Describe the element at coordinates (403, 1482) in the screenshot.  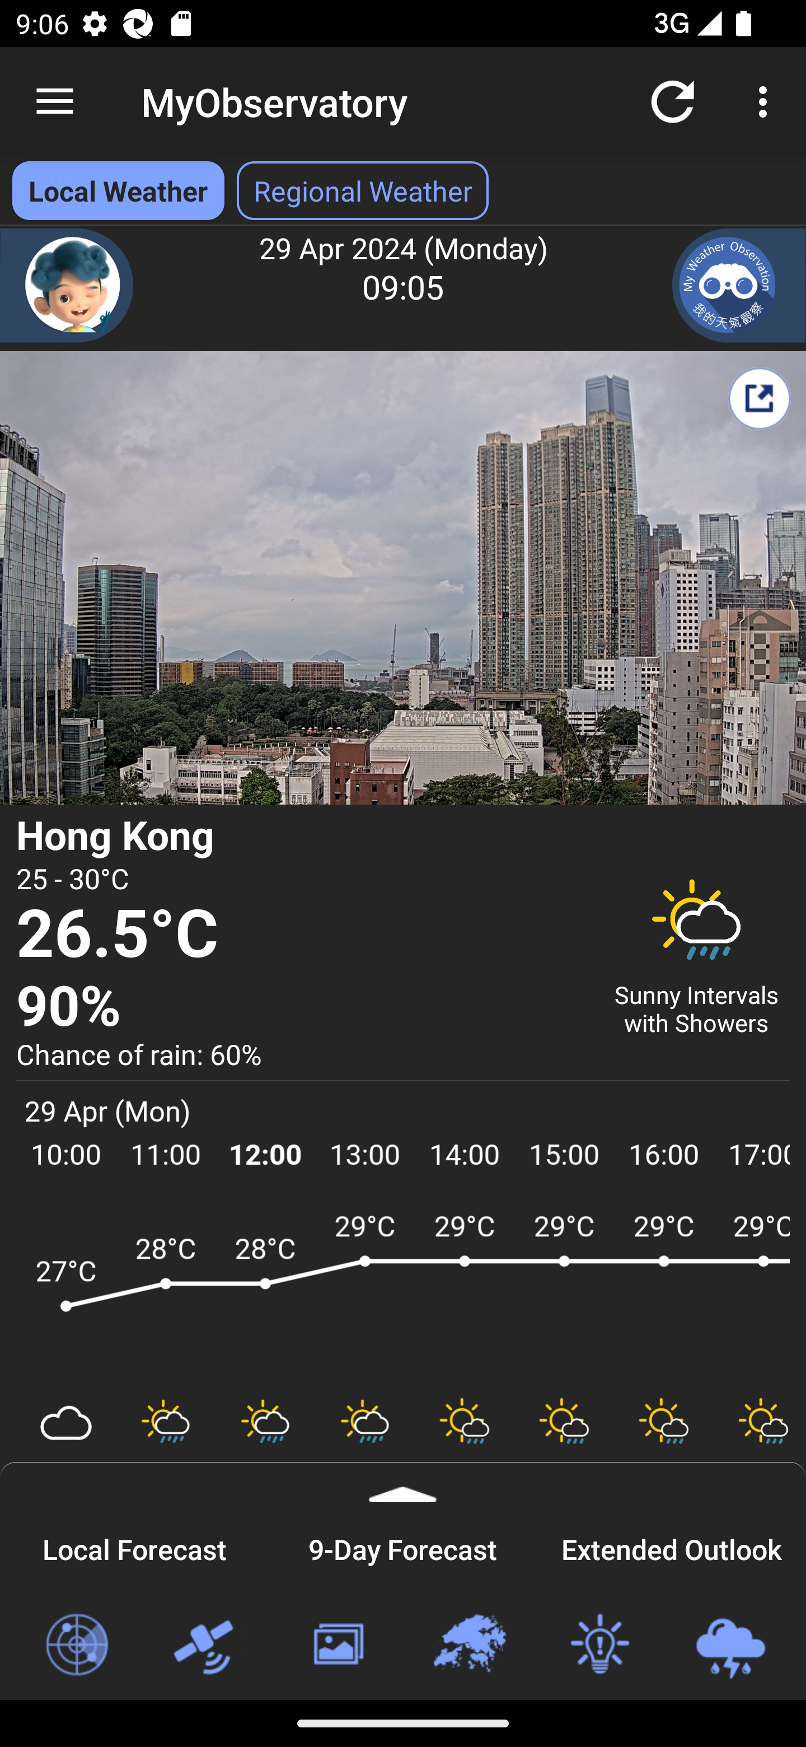
I see `Expand` at that location.